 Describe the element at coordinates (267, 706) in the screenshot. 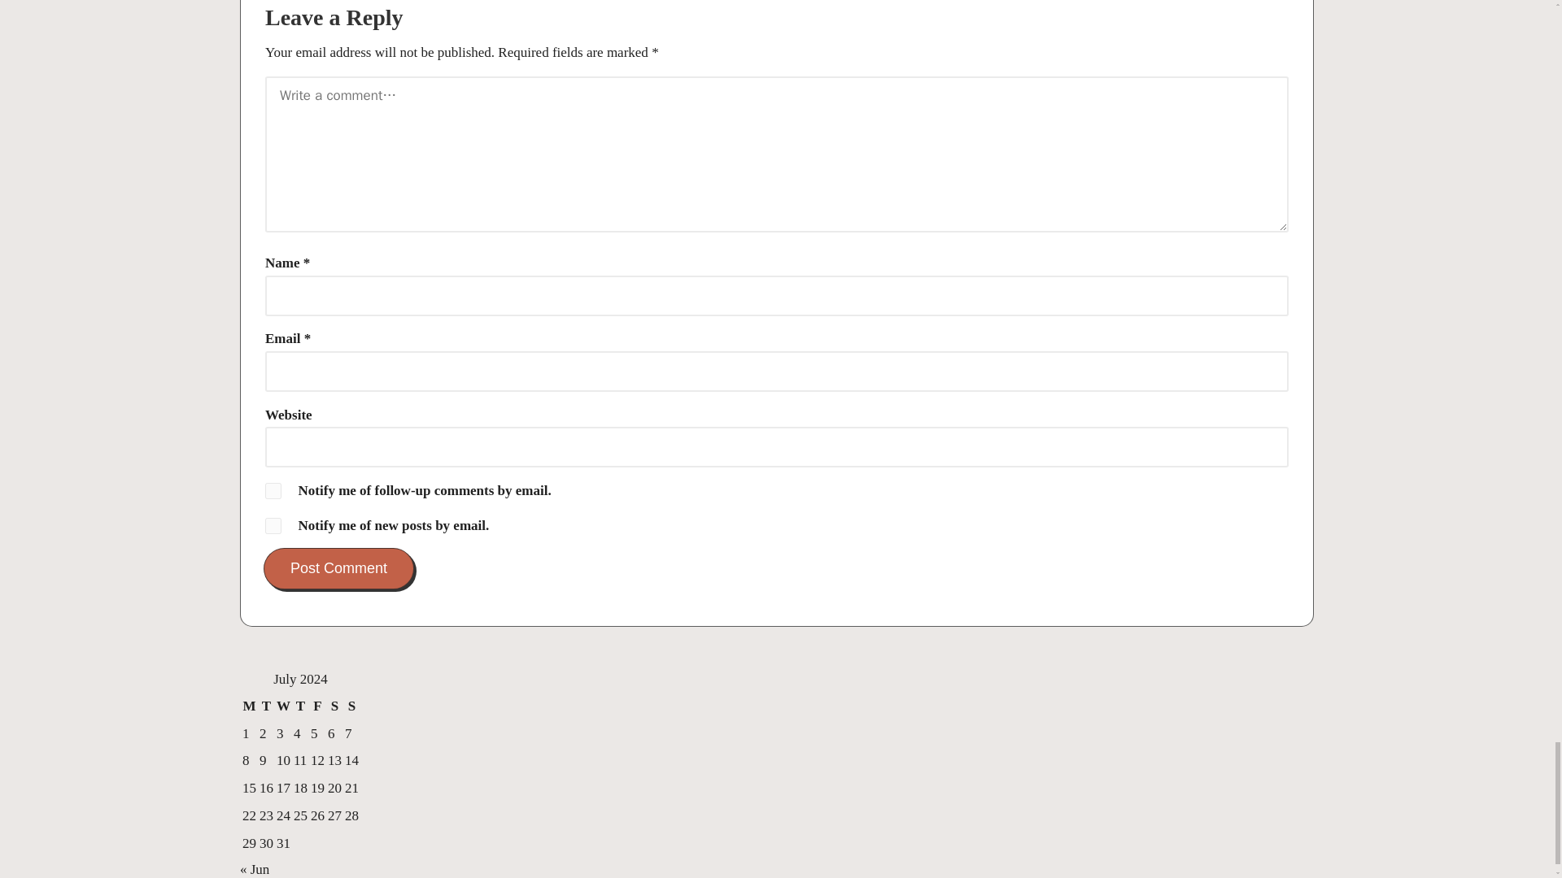

I see `Tuesday` at that location.